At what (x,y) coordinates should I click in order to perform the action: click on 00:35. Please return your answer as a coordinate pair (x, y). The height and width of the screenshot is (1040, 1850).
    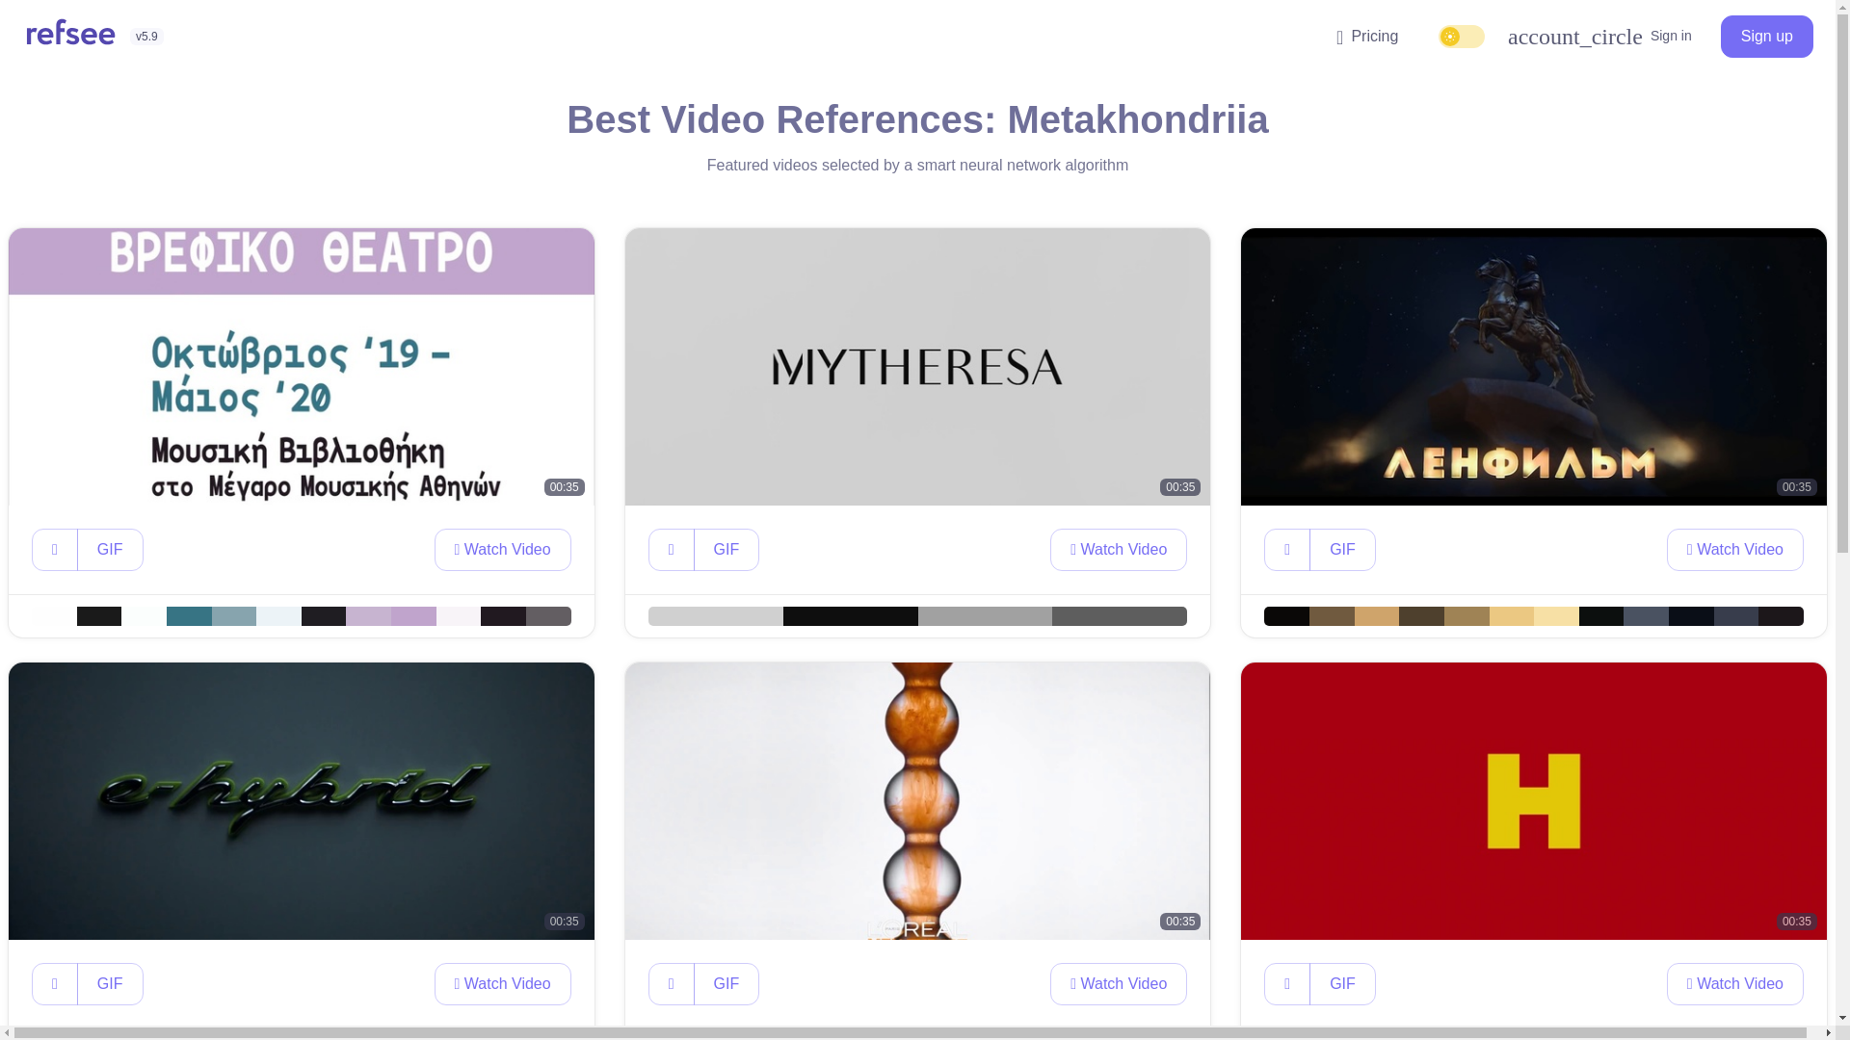
    Looking at the image, I should click on (917, 366).